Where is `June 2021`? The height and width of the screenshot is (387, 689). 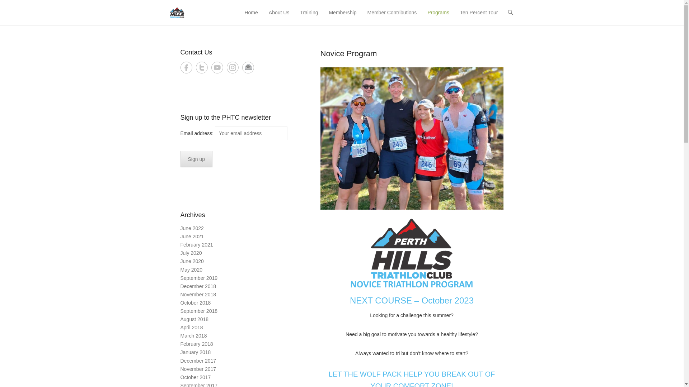
June 2021 is located at coordinates (192, 236).